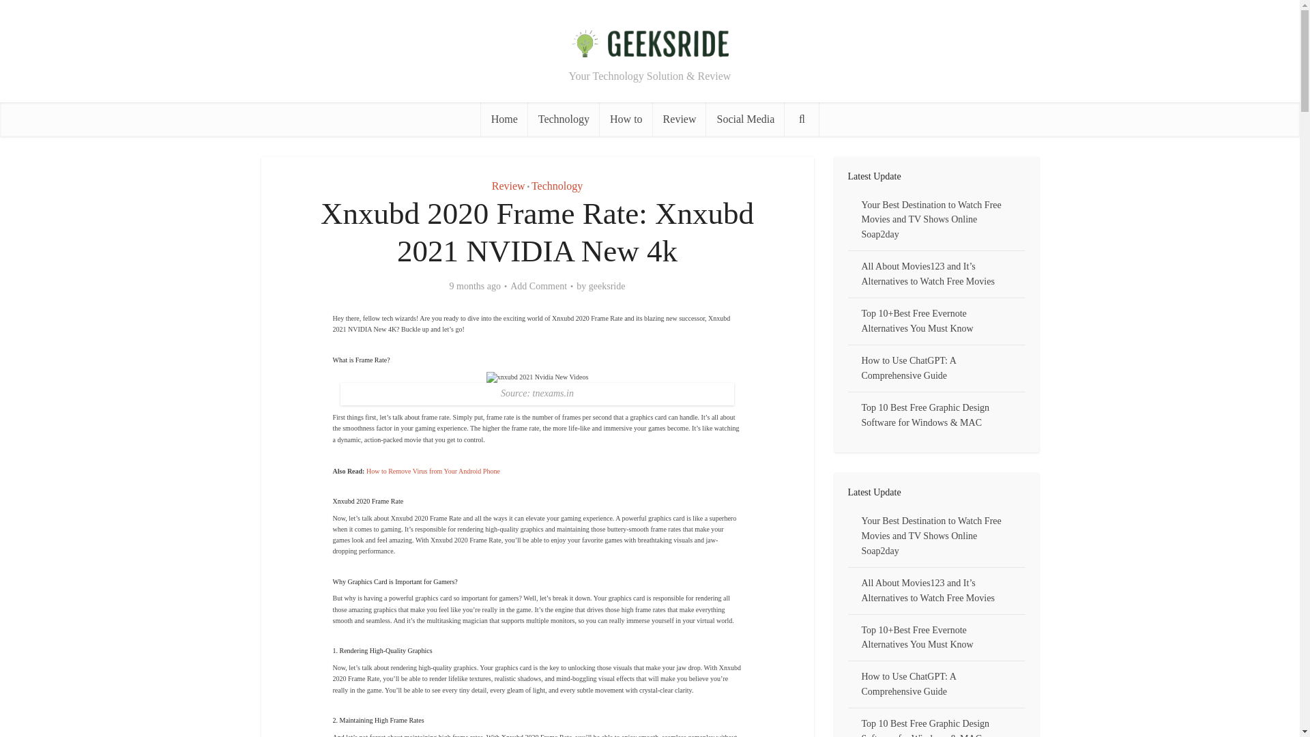  What do you see at coordinates (557, 186) in the screenshot?
I see `Technology` at bounding box center [557, 186].